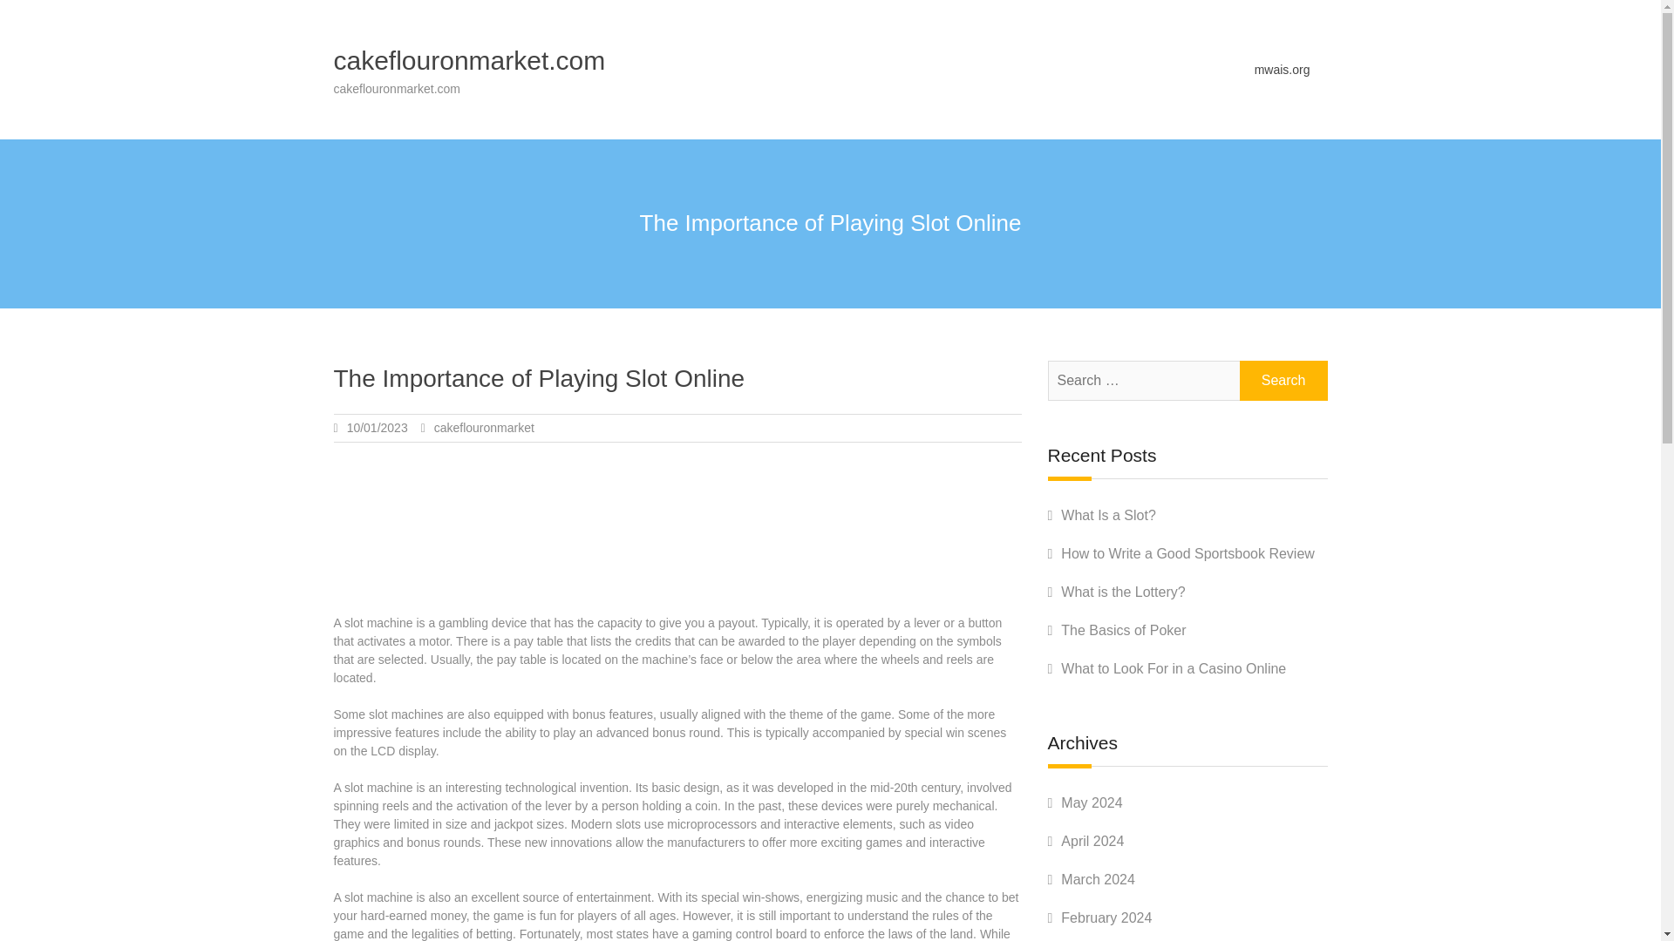 The image size is (1674, 941). What do you see at coordinates (1187, 553) in the screenshot?
I see `How to Write a Good Sportsbook Review` at bounding box center [1187, 553].